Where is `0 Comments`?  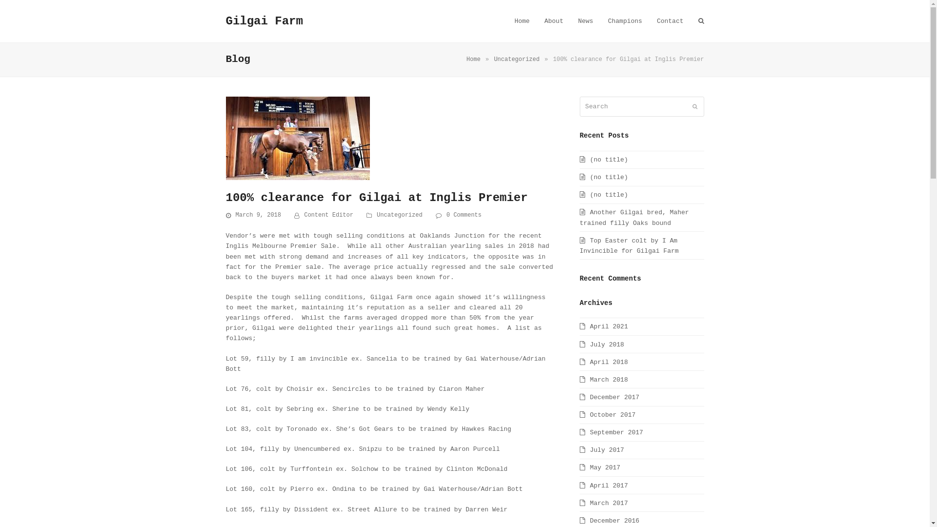 0 Comments is located at coordinates (464, 216).